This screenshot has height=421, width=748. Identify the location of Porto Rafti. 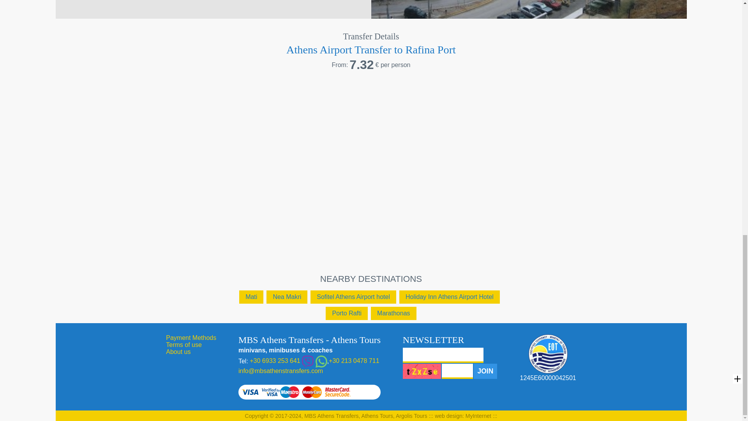
(347, 313).